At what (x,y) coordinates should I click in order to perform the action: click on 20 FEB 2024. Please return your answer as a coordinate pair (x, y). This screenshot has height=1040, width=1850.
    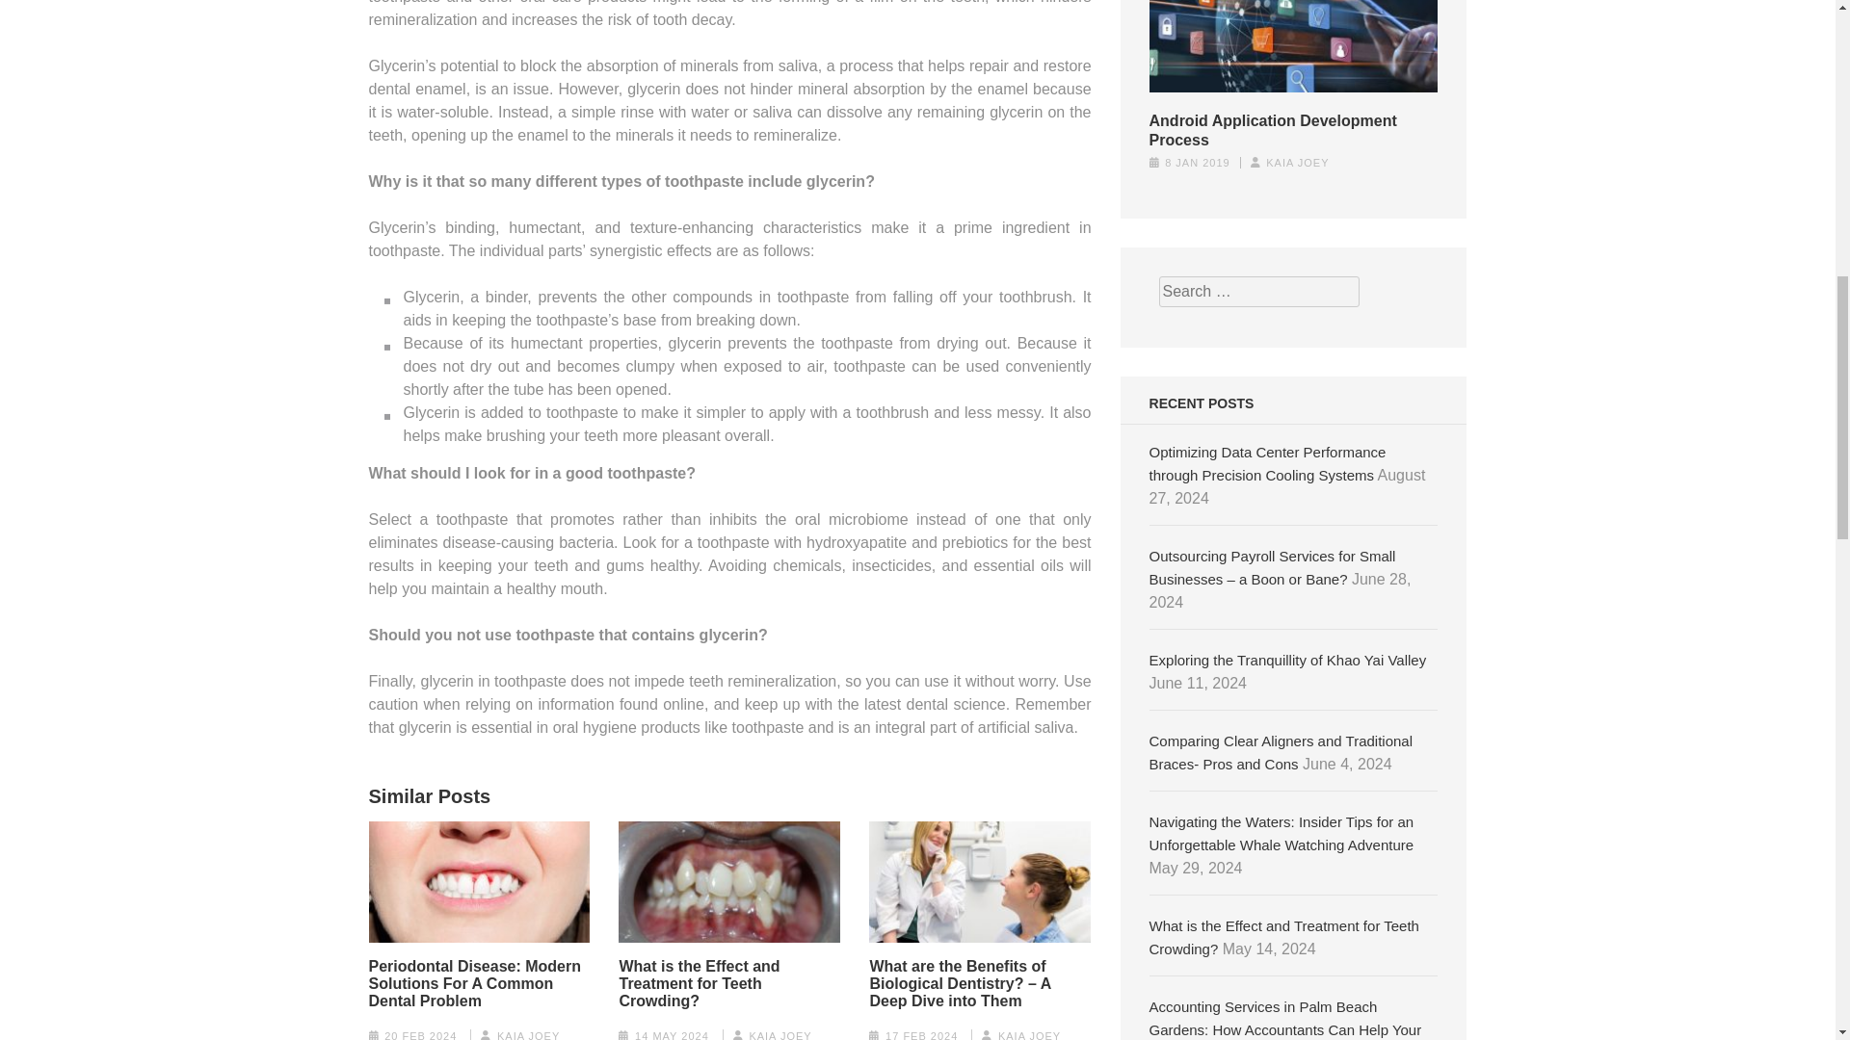
    Looking at the image, I should click on (420, 1035).